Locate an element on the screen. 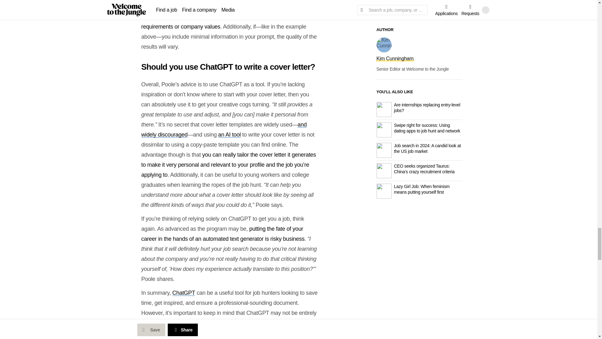 The width and height of the screenshot is (602, 339). an AI tool is located at coordinates (230, 134).